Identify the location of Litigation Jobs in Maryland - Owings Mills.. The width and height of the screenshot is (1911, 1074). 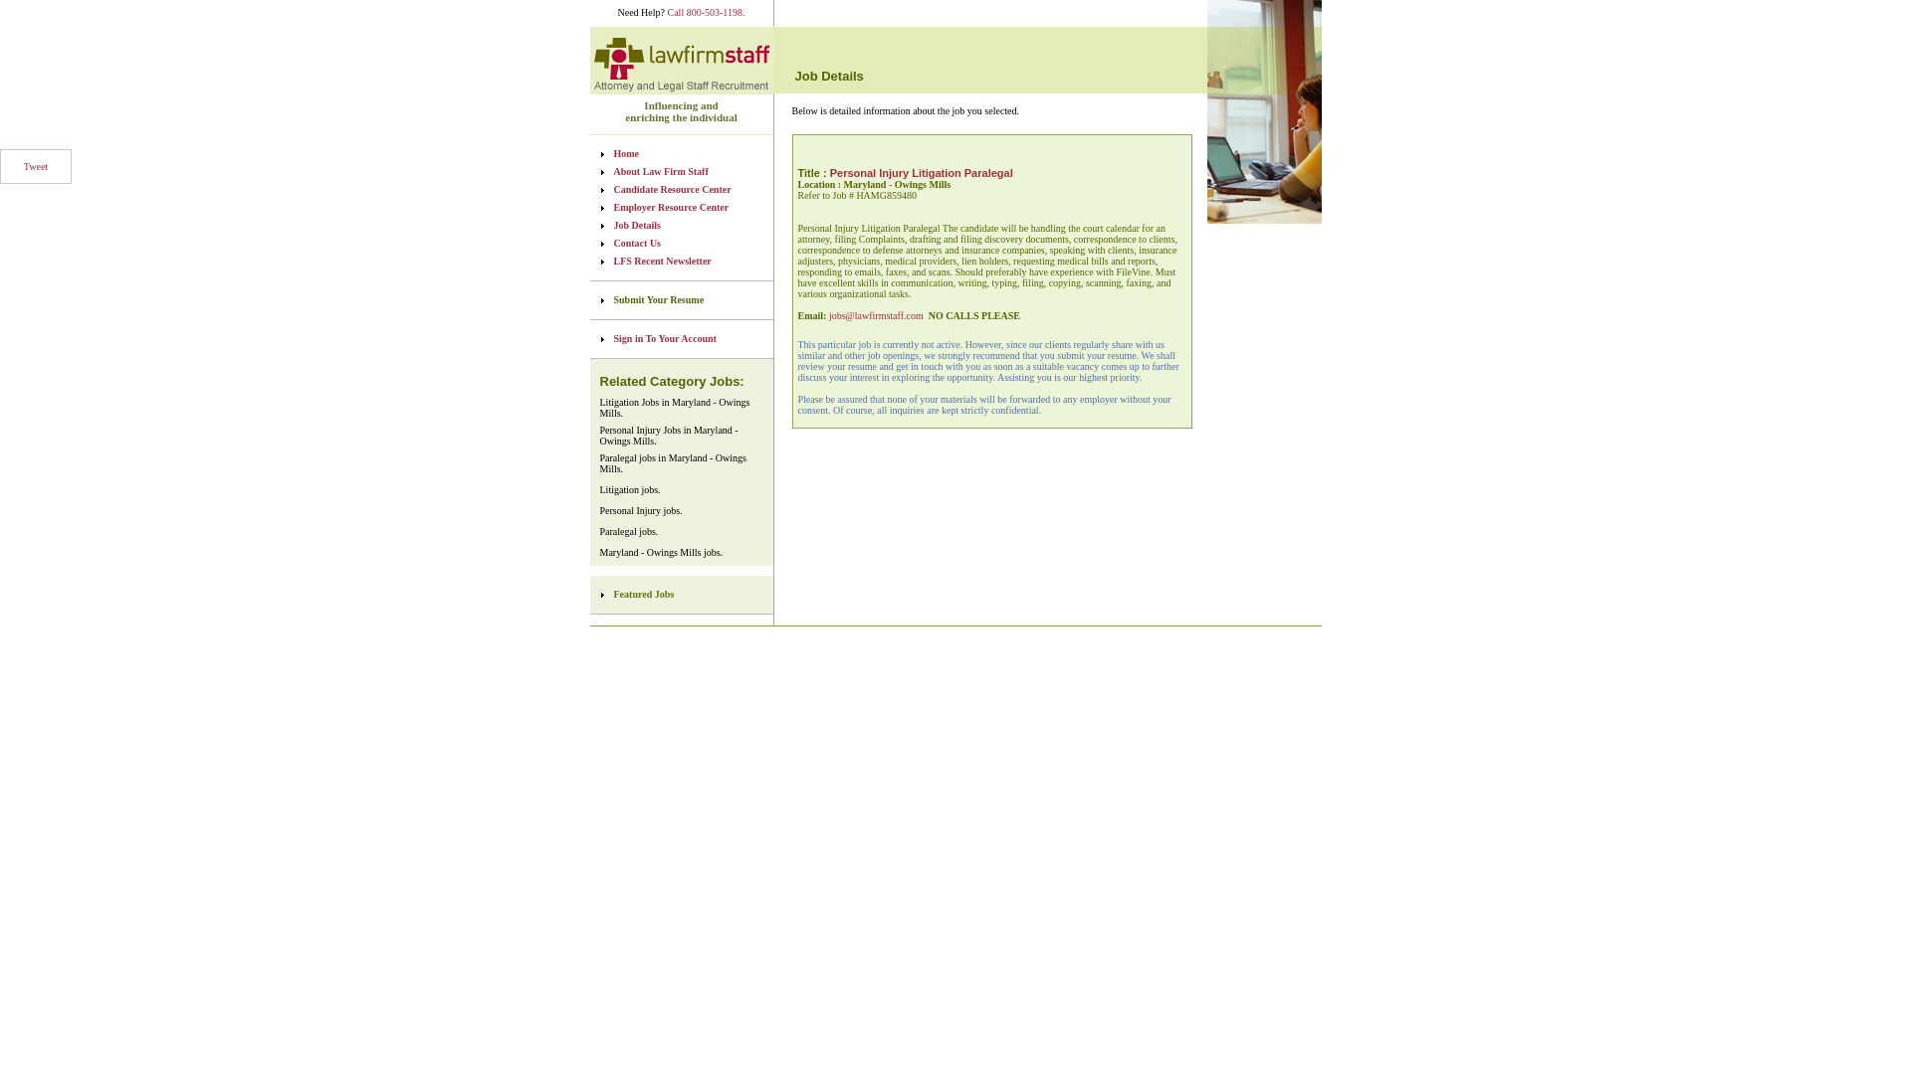
(681, 408).